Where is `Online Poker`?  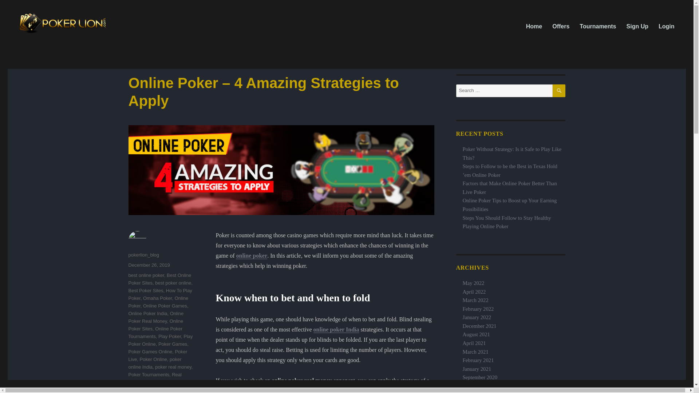 Online Poker is located at coordinates (158, 302).